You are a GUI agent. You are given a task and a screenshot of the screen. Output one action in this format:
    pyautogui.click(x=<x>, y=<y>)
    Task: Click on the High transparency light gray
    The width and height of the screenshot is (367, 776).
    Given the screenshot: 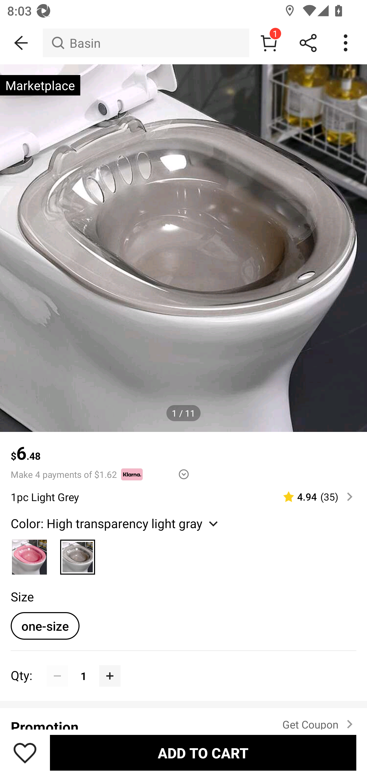 What is the action you would take?
    pyautogui.click(x=77, y=554)
    